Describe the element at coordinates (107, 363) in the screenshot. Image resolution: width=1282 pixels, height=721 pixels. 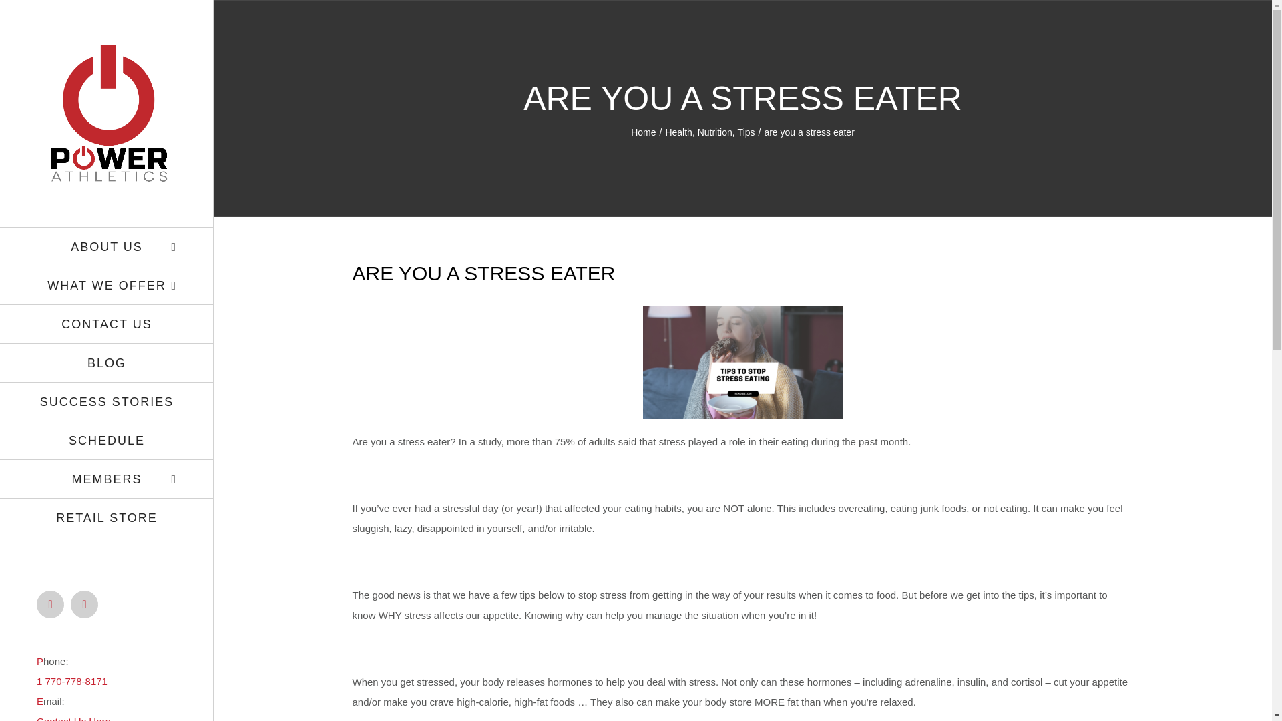
I see `BLOG` at that location.